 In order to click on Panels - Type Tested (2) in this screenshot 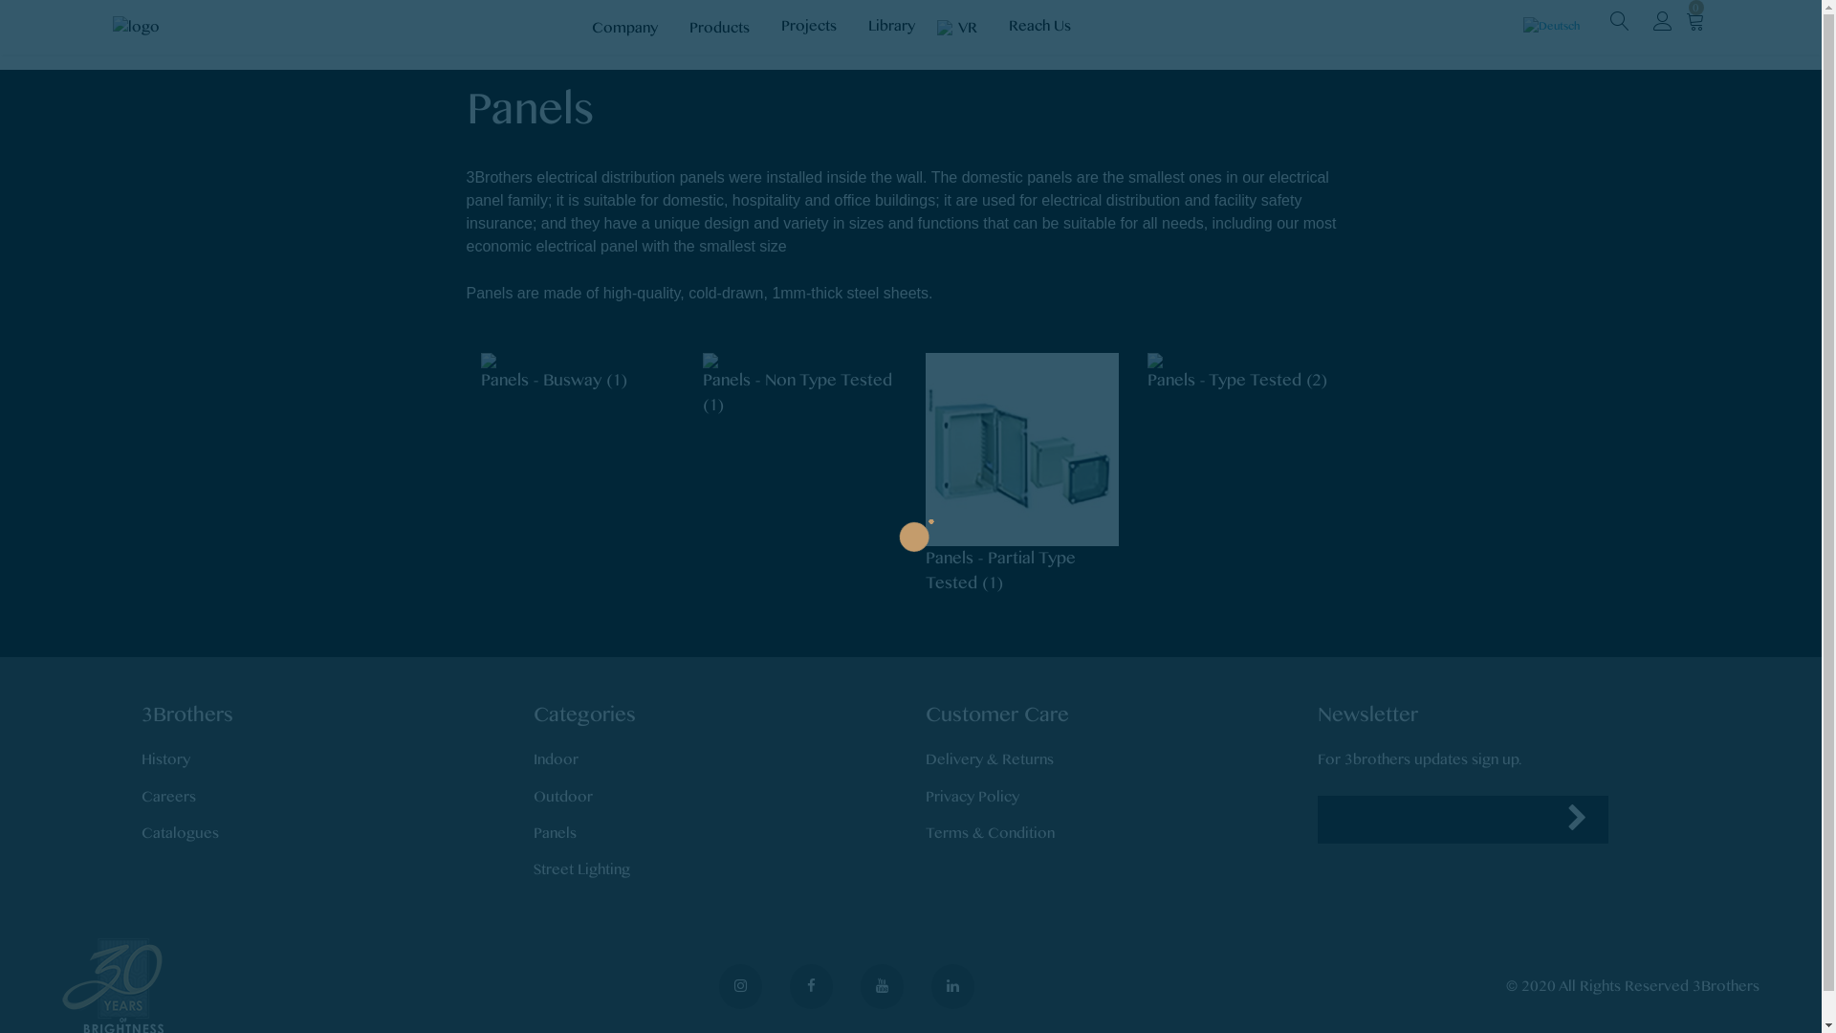, I will do `click(1245, 371)`.